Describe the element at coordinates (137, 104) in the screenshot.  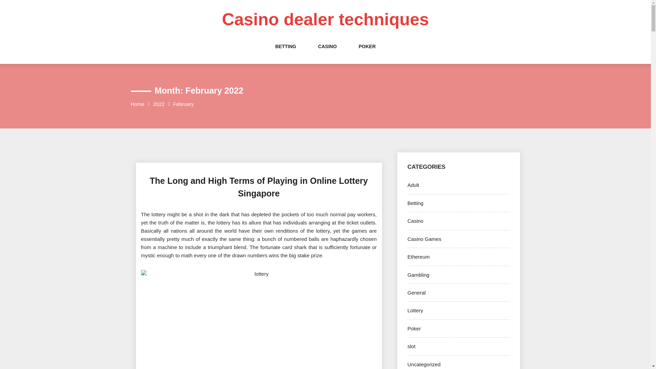
I see `Home` at that location.